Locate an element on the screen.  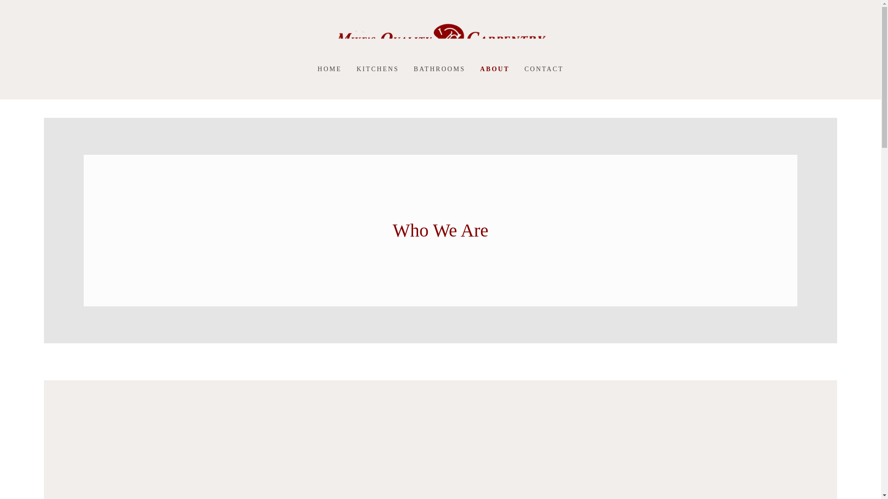
CONTACT is located at coordinates (544, 69).